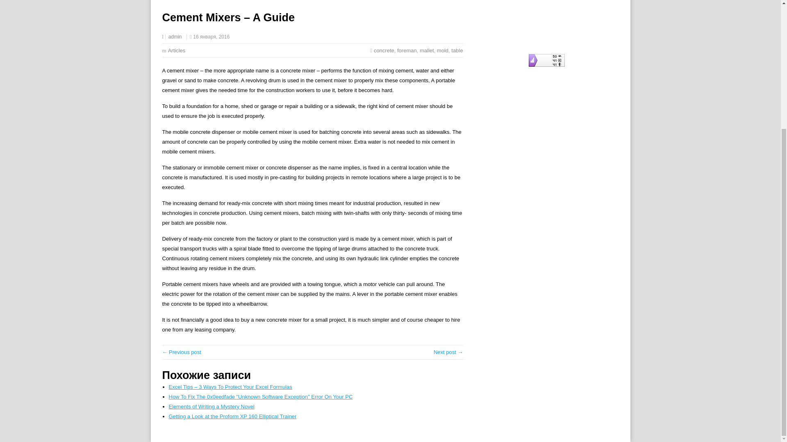 Image resolution: width=787 pixels, height=442 pixels. I want to click on admin, so click(175, 37).